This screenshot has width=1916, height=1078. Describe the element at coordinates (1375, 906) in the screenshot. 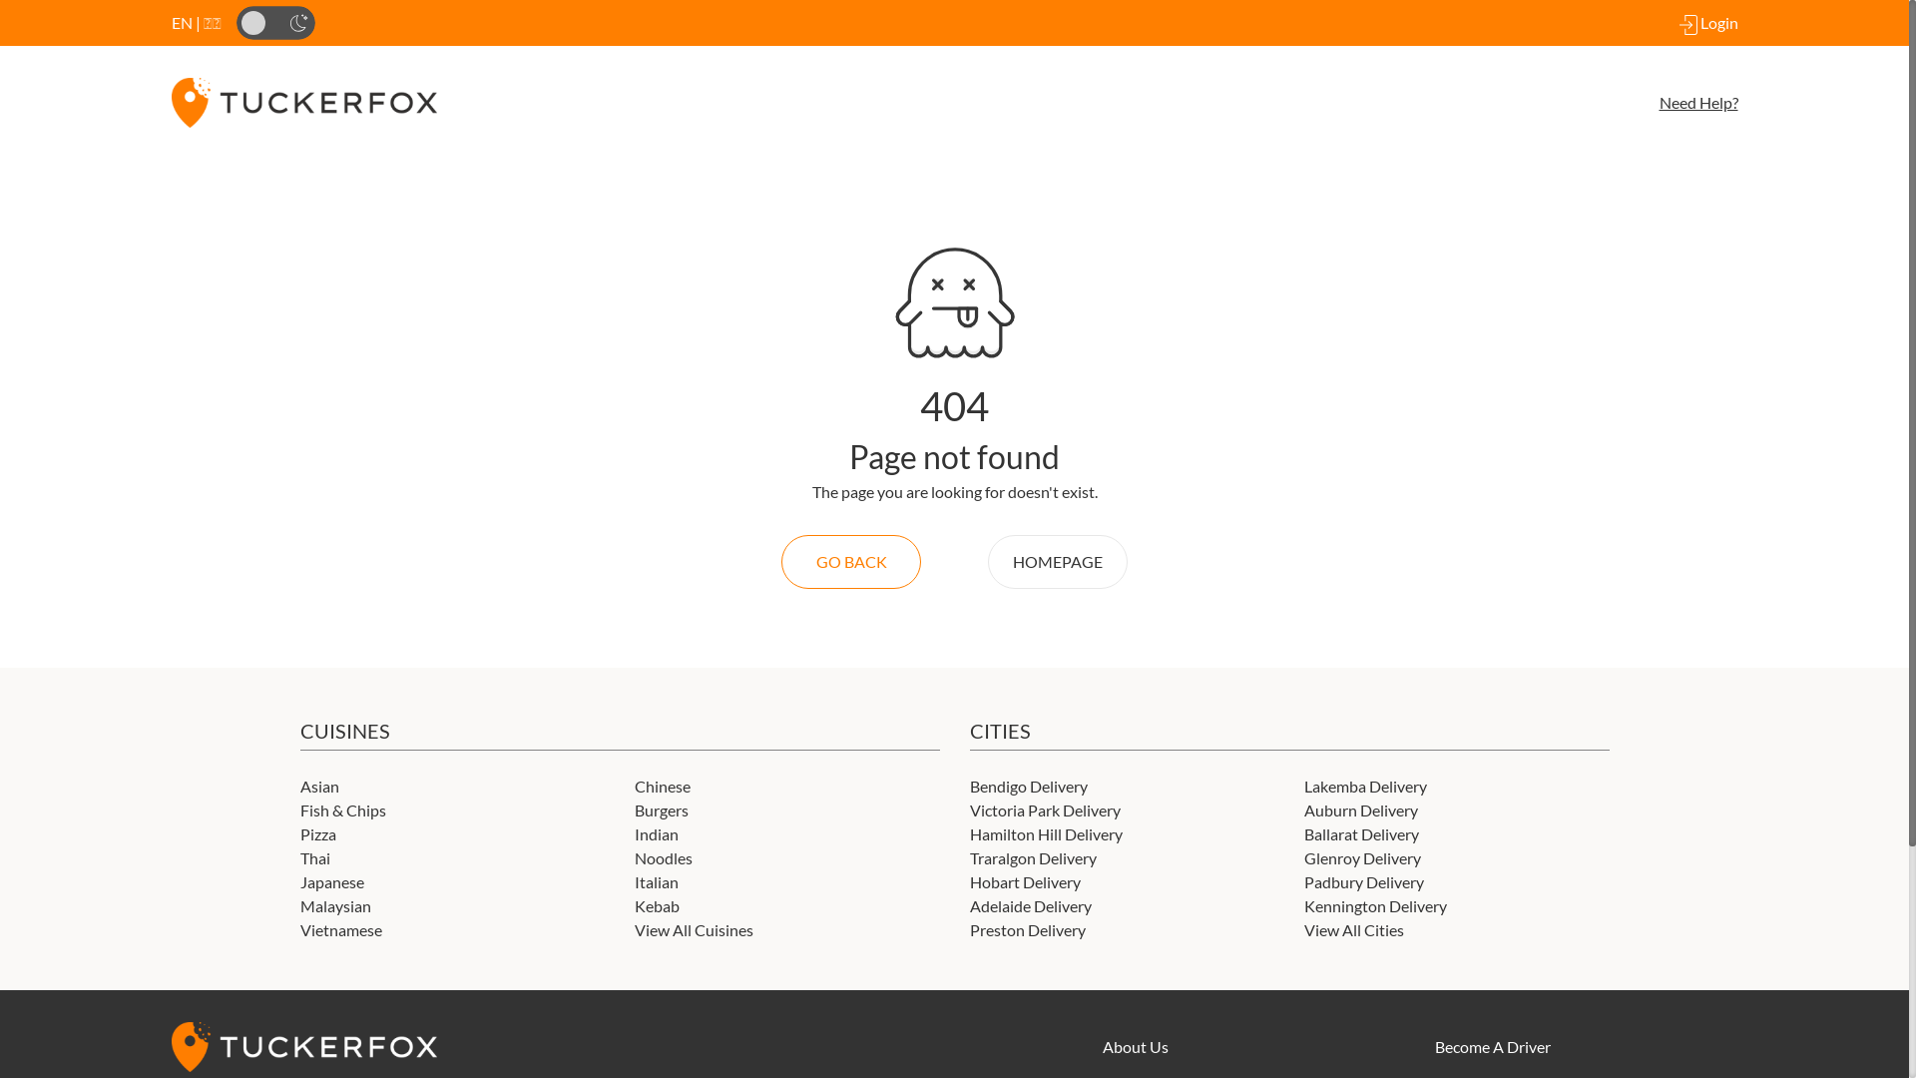

I see `Kennington Delivery` at that location.